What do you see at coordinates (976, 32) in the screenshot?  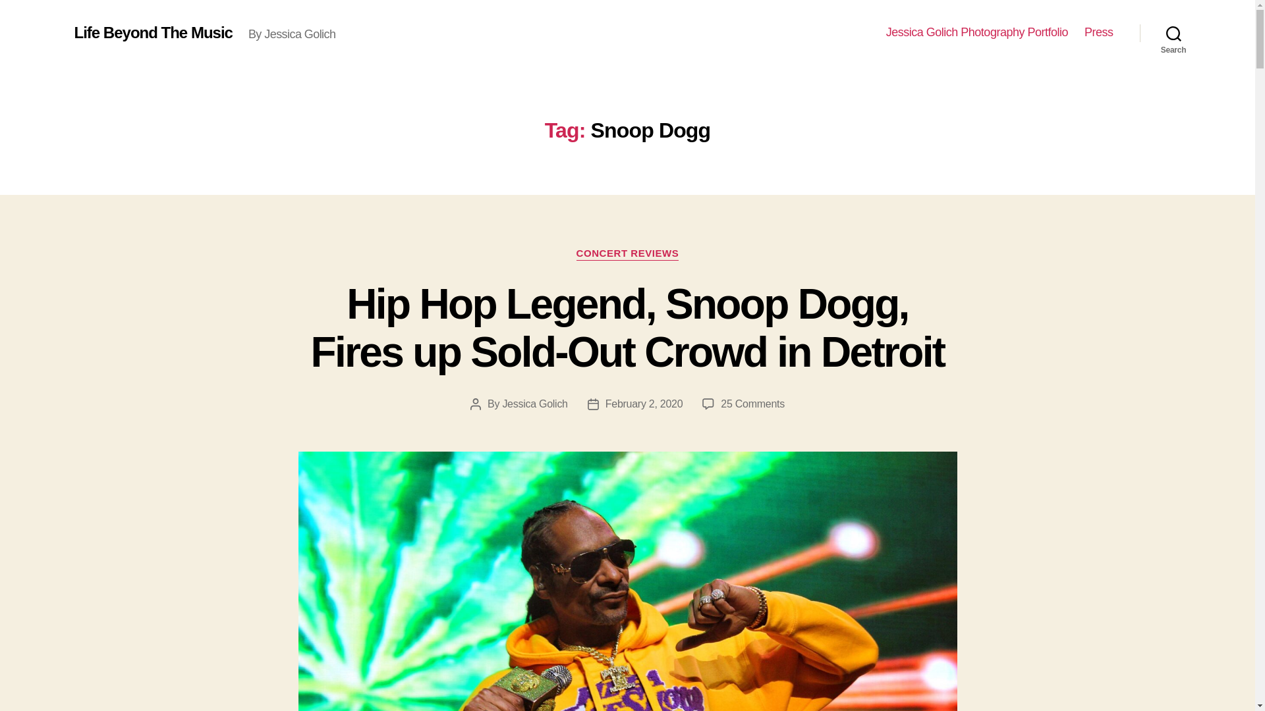 I see `Jessica Golich Photography Portfolio` at bounding box center [976, 32].